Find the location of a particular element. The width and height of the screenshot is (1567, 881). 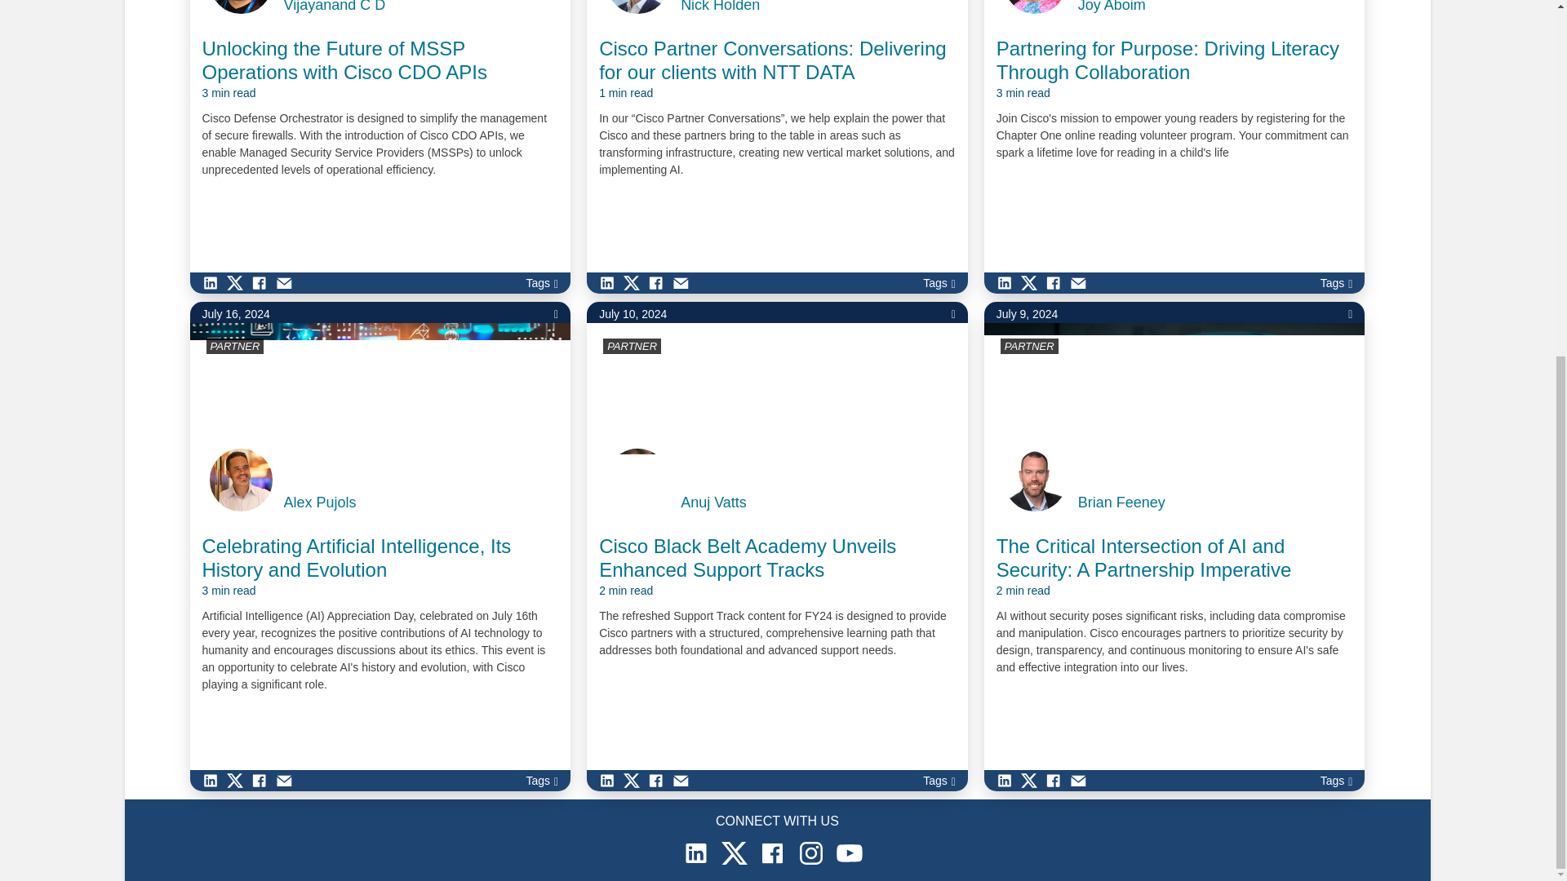

Posts by Brian Feeney is located at coordinates (1121, 502).